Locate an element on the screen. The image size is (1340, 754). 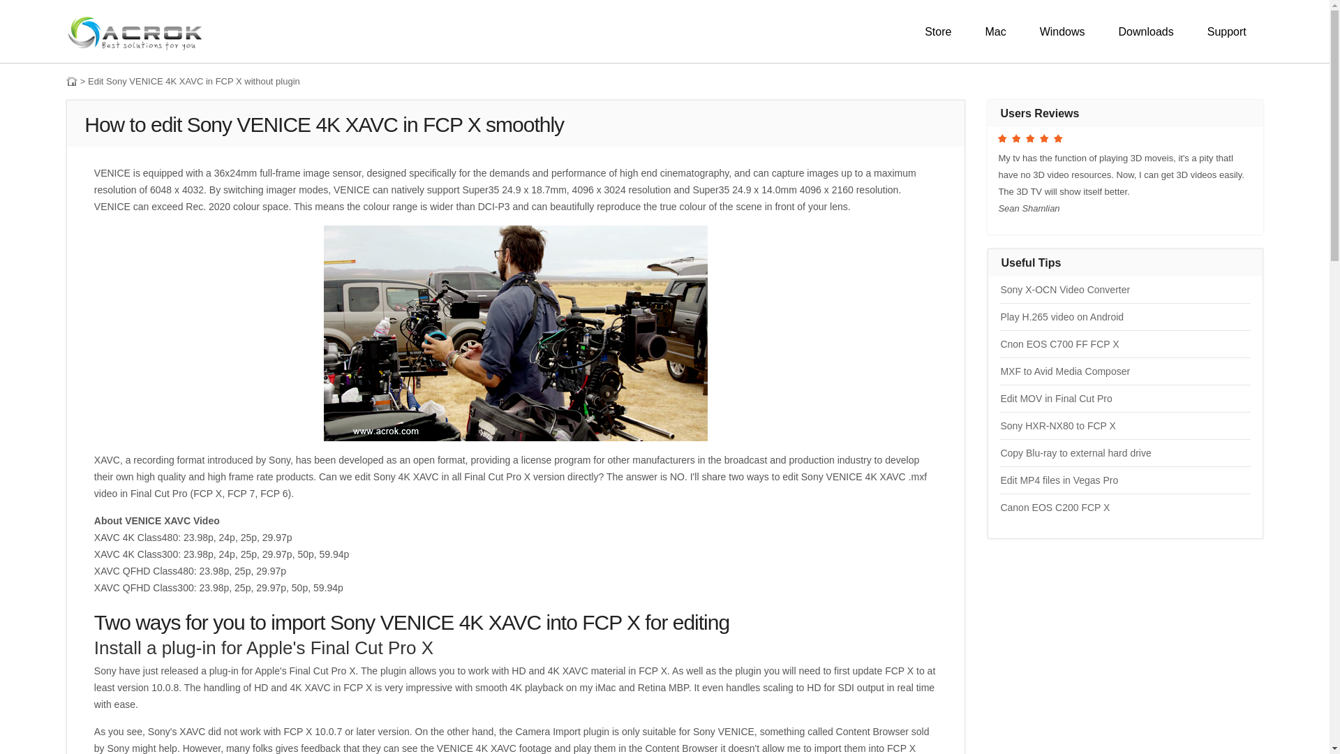
Sony HXR-NX80 to FCP X is located at coordinates (1057, 425).